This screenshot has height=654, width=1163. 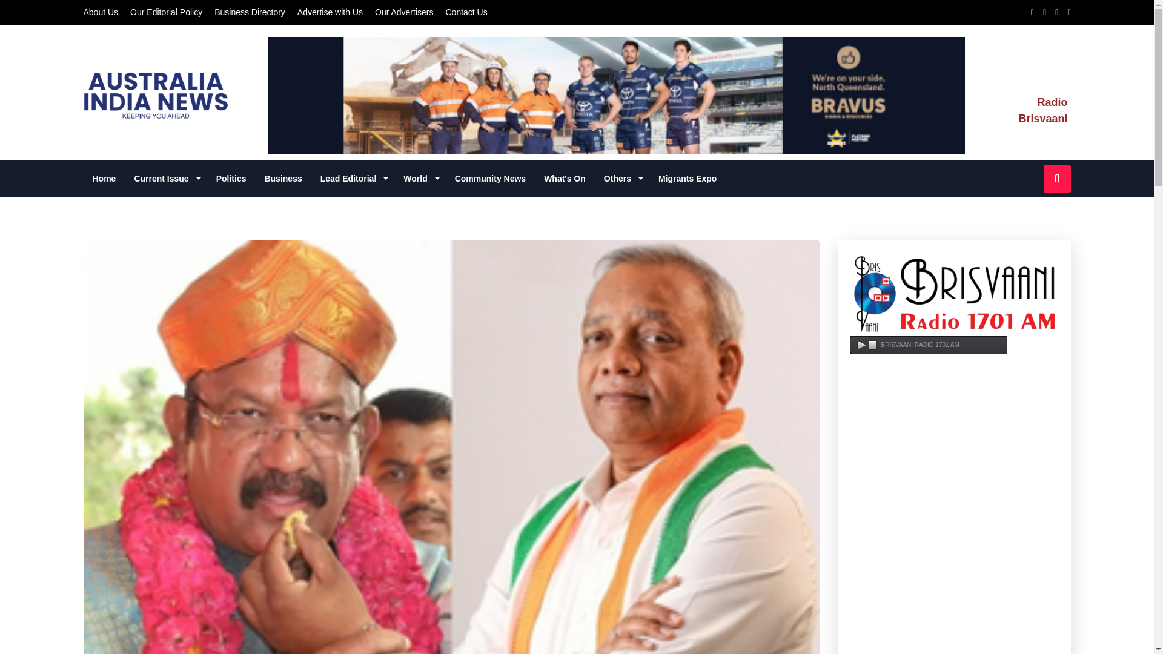 I want to click on Others, so click(x=621, y=179).